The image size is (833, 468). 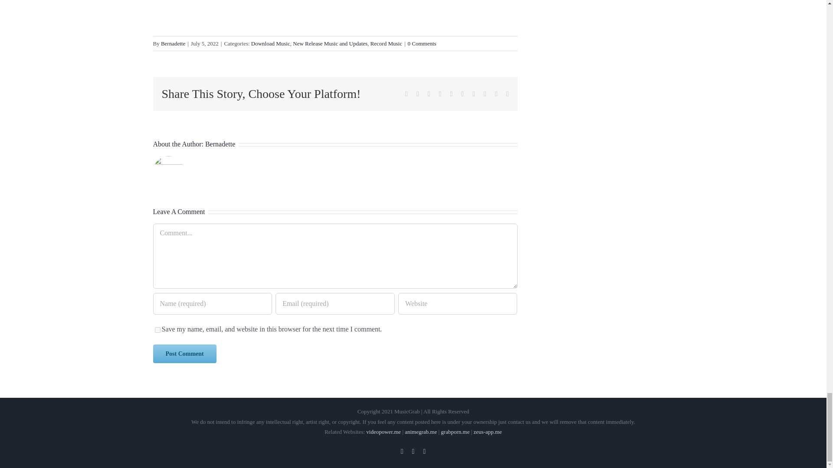 What do you see at coordinates (508, 94) in the screenshot?
I see `Email` at bounding box center [508, 94].